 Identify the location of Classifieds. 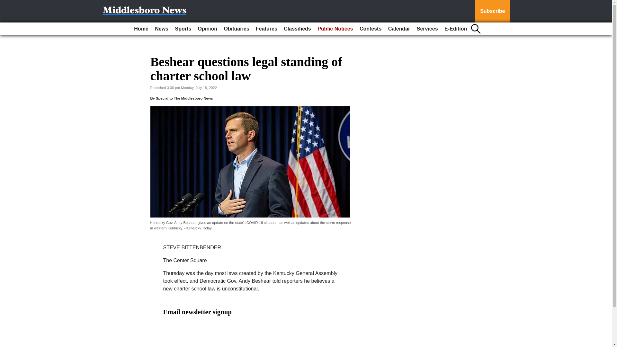
(297, 29).